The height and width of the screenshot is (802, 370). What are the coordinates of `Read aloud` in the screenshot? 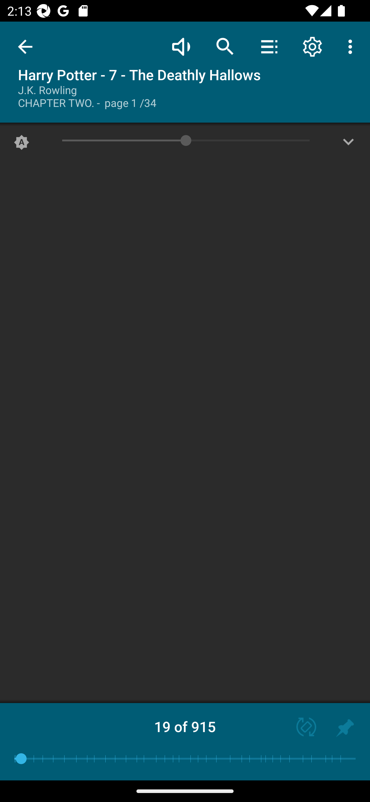 It's located at (181, 46).